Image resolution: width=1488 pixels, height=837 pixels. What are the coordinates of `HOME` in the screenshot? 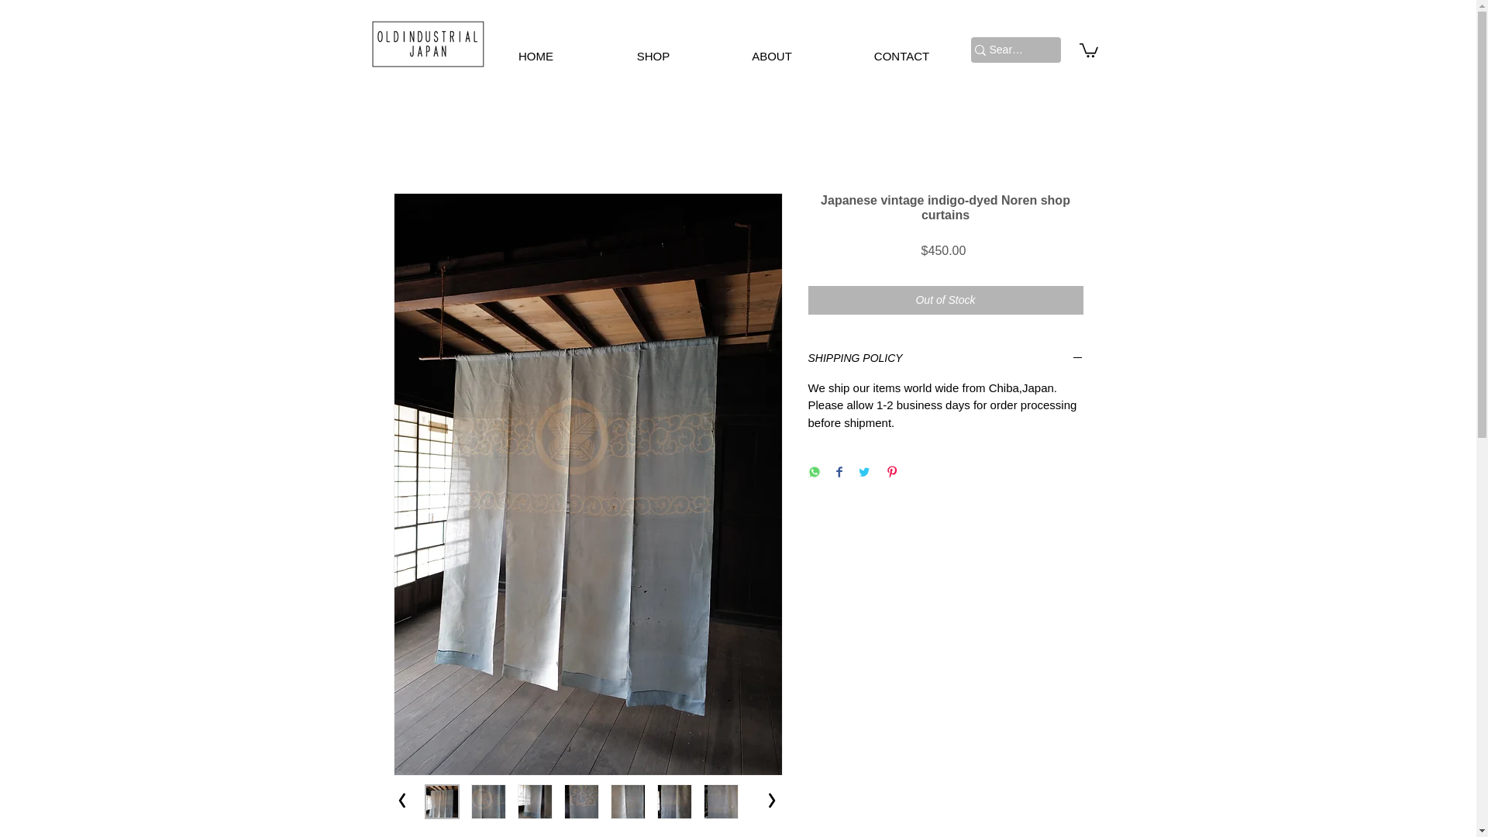 It's located at (536, 56).